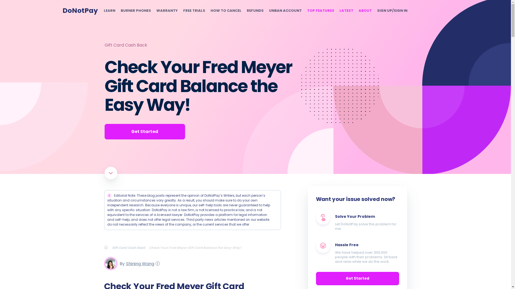  What do you see at coordinates (126, 45) in the screenshot?
I see `Gift Card Cash Back` at bounding box center [126, 45].